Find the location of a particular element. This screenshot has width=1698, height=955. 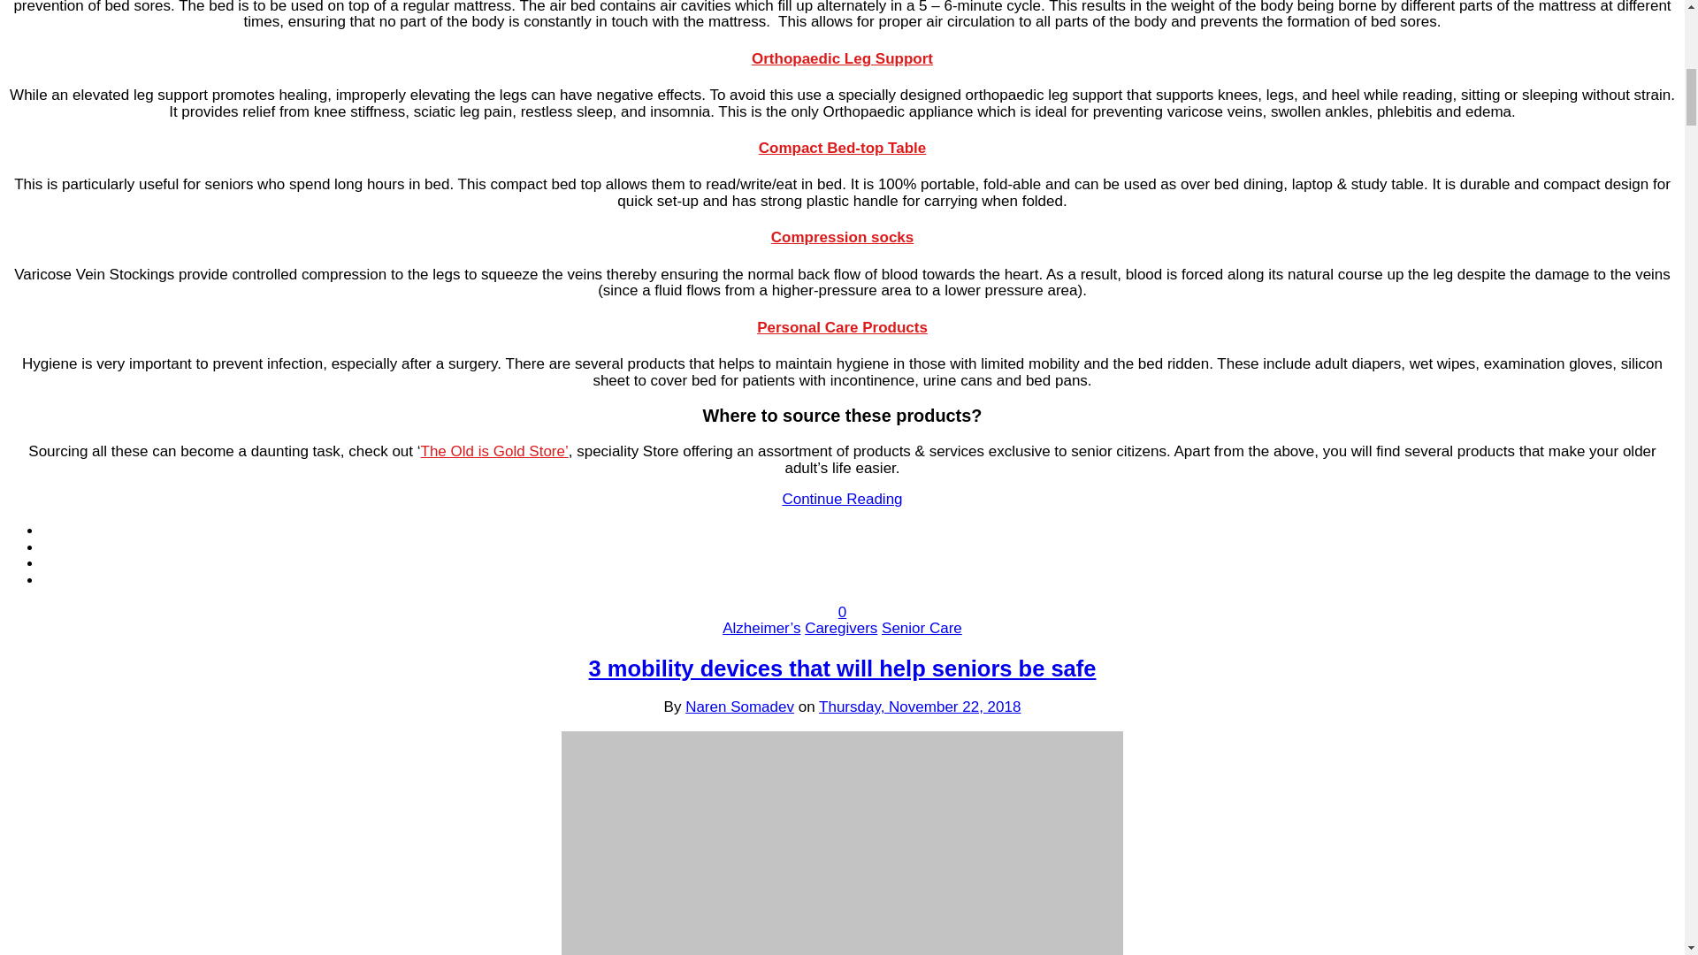

Compact Bed-top Table is located at coordinates (843, 148).